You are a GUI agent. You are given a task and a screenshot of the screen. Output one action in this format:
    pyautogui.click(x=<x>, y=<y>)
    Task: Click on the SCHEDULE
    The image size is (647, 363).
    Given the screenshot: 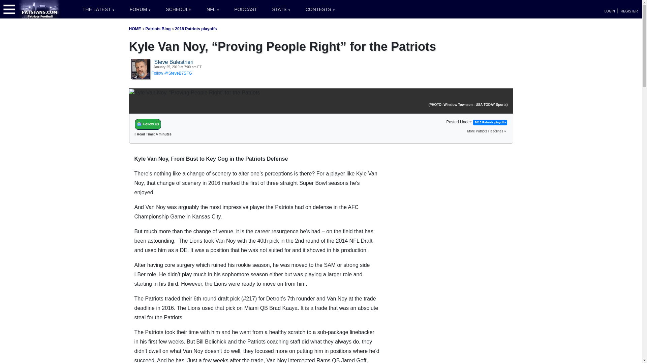 What is the action you would take?
    pyautogui.click(x=179, y=9)
    